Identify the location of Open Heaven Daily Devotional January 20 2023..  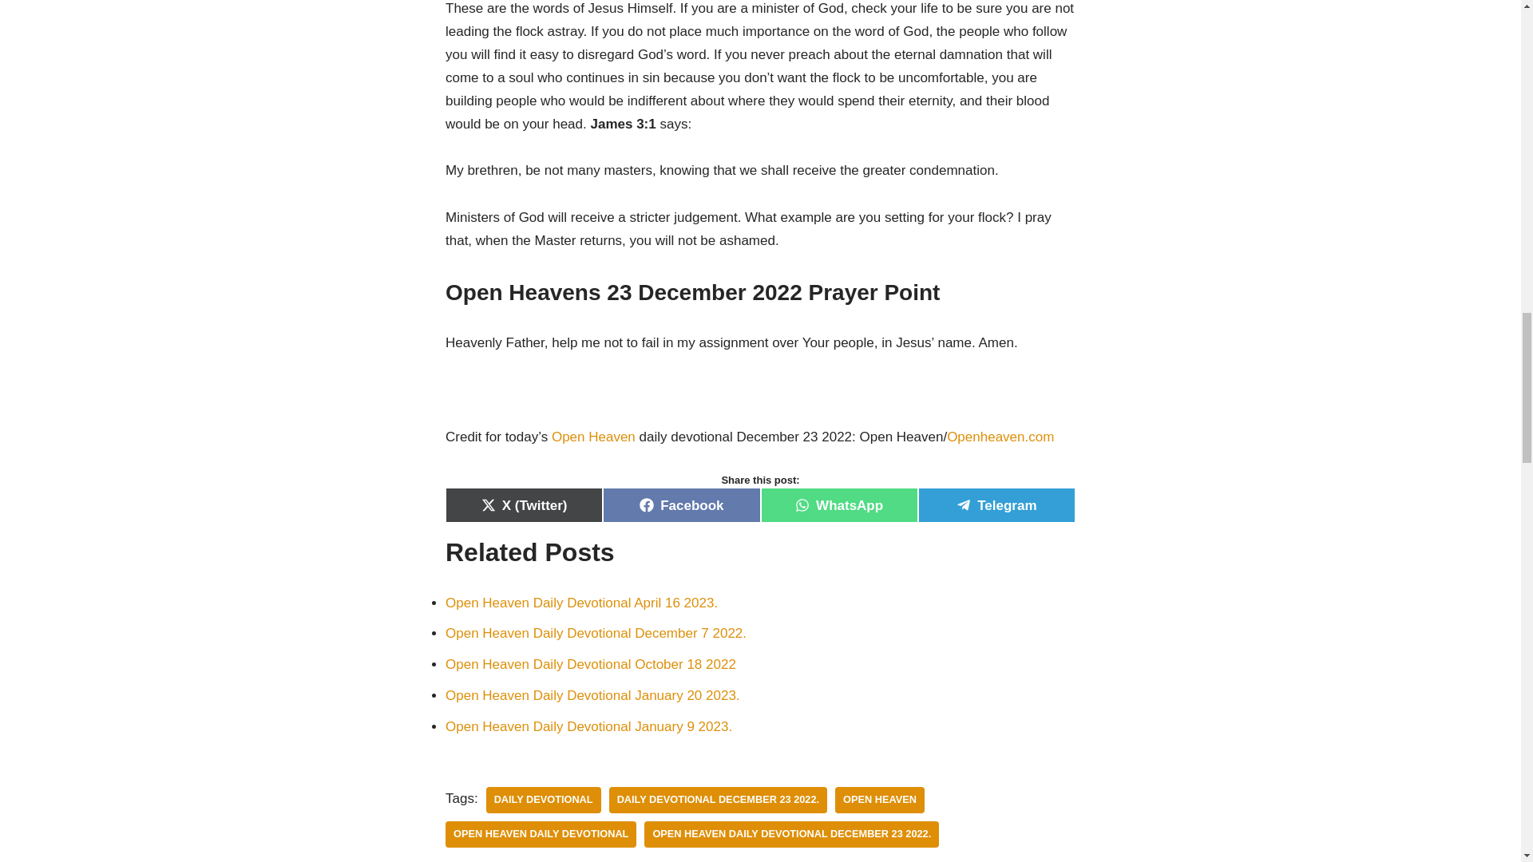
(592, 695).